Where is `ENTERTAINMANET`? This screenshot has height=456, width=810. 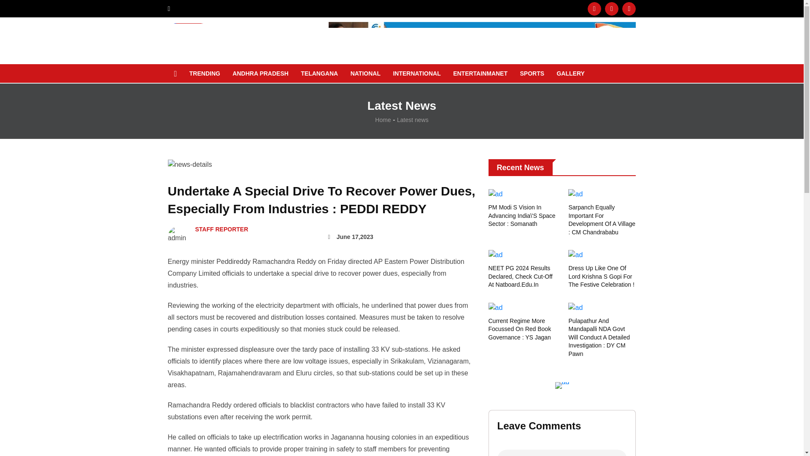 ENTERTAINMANET is located at coordinates (480, 73).